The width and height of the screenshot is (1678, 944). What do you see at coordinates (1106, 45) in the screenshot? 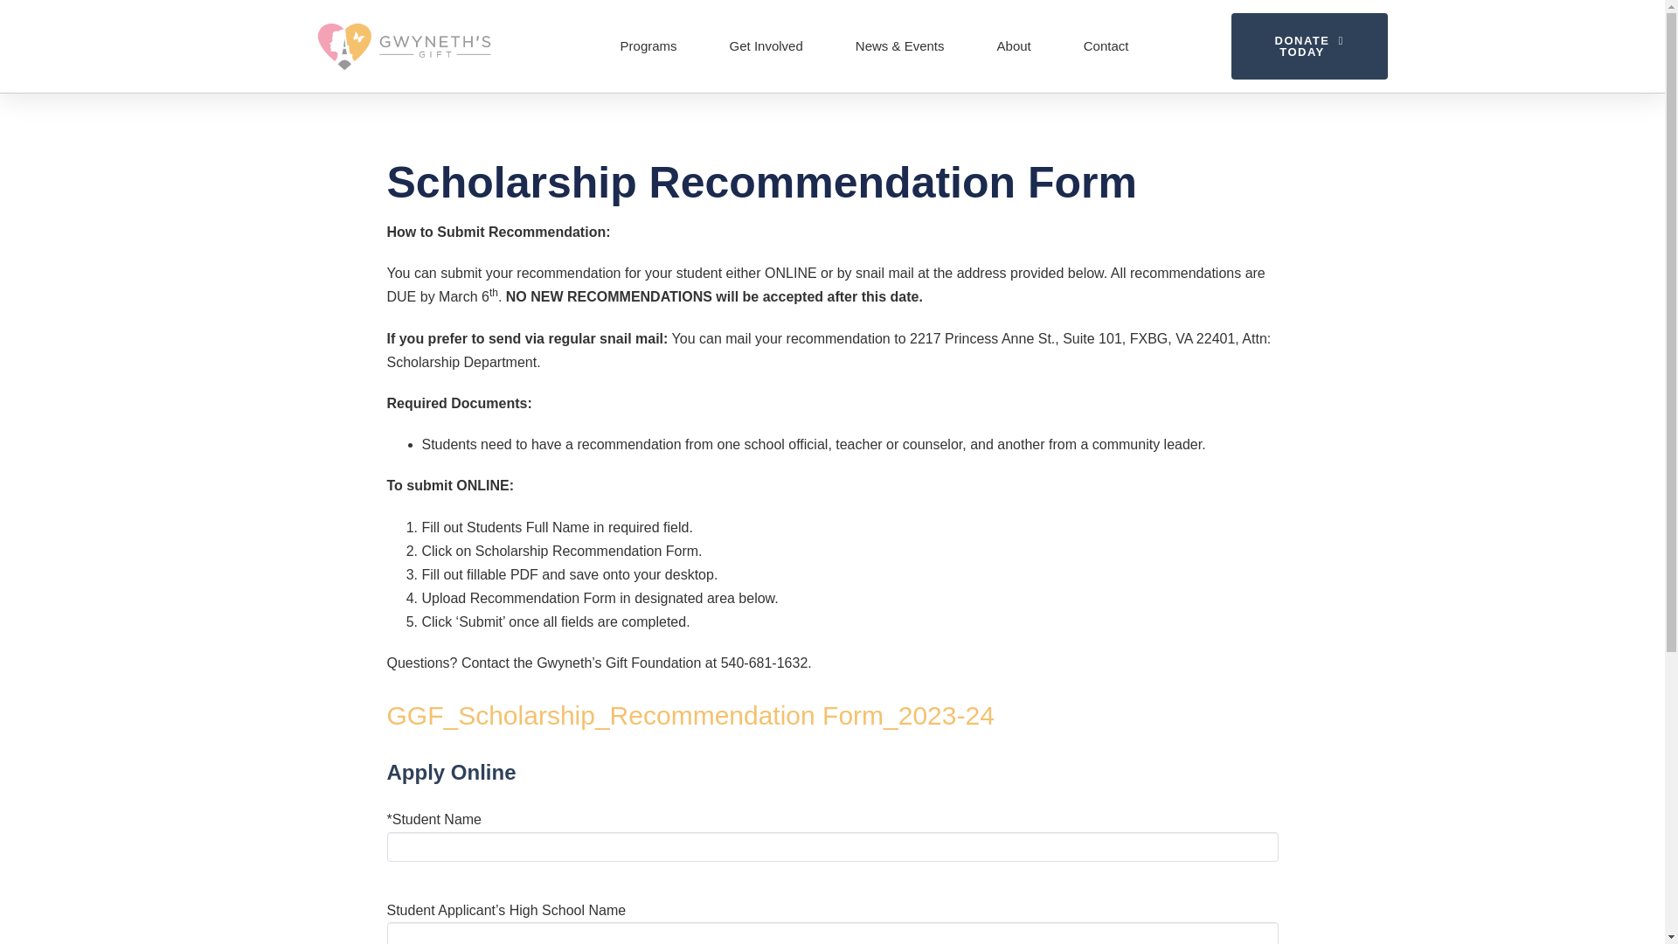
I see `Contact` at bounding box center [1106, 45].